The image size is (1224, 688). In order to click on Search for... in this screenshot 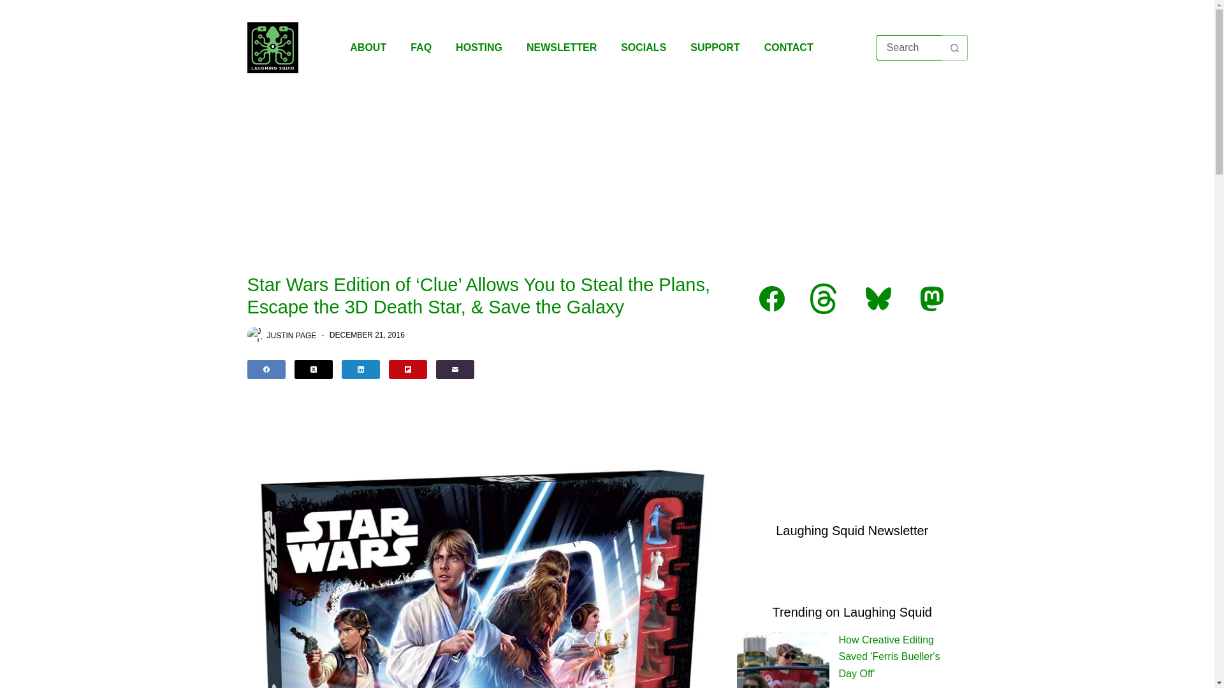, I will do `click(909, 48)`.